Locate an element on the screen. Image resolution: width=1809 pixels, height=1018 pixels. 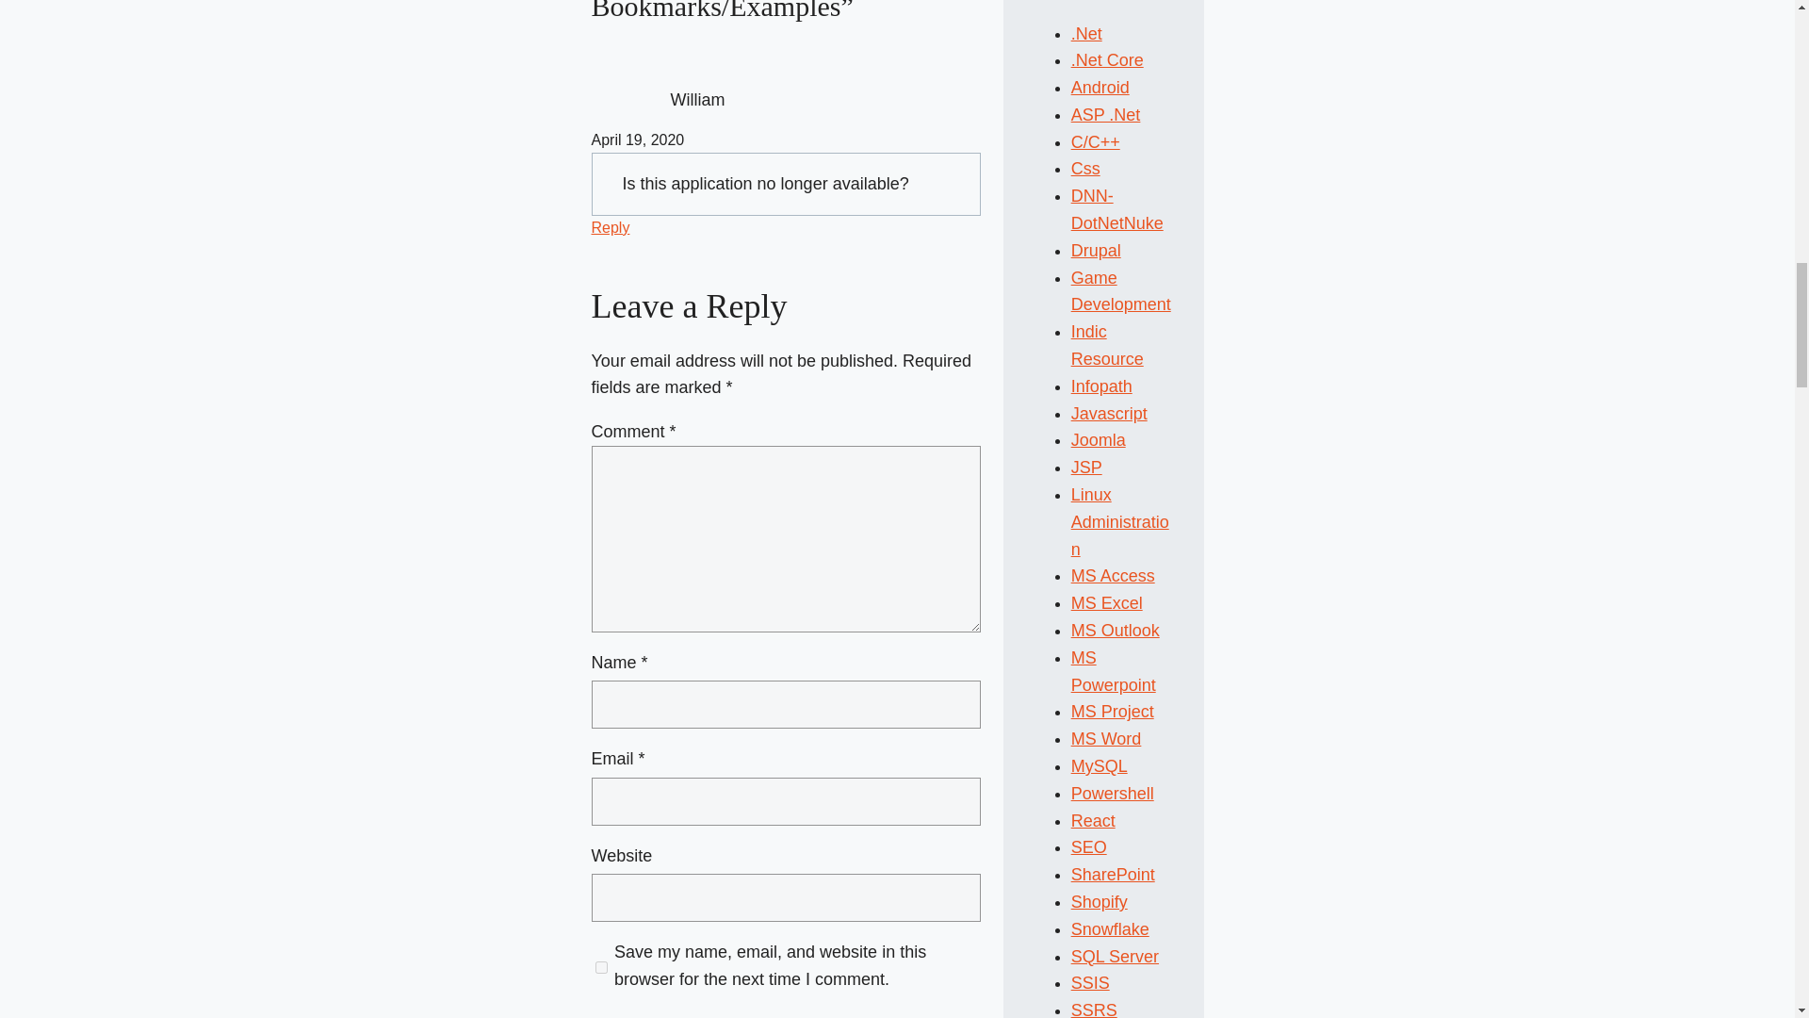
Reply is located at coordinates (611, 227).